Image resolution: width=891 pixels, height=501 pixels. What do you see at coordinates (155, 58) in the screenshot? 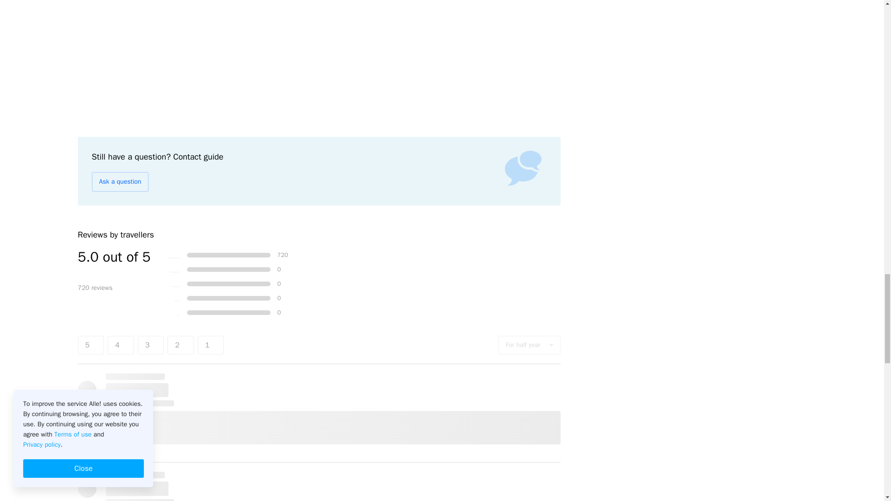
I see `3-Hour Orientation Walking Tour of Buda and Pest - photo 4` at bounding box center [155, 58].